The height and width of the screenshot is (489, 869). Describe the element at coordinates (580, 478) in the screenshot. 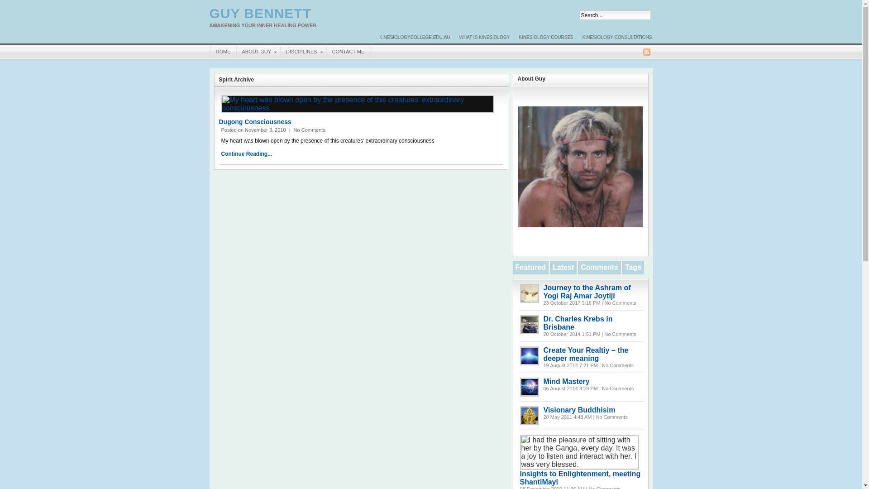

I see `Insights to Enlightenment, meeting ShantiMayi` at that location.